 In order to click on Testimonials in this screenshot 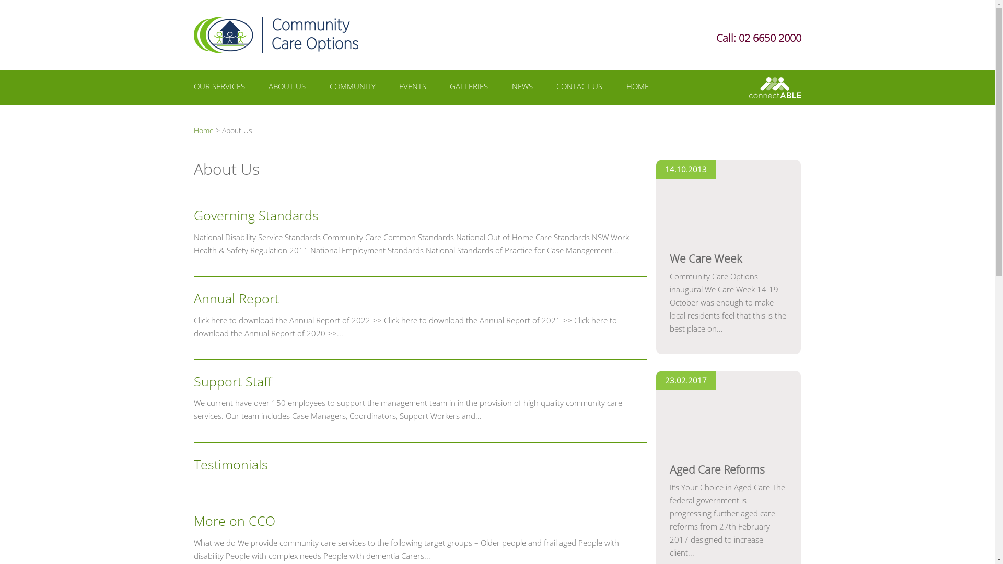, I will do `click(231, 464)`.